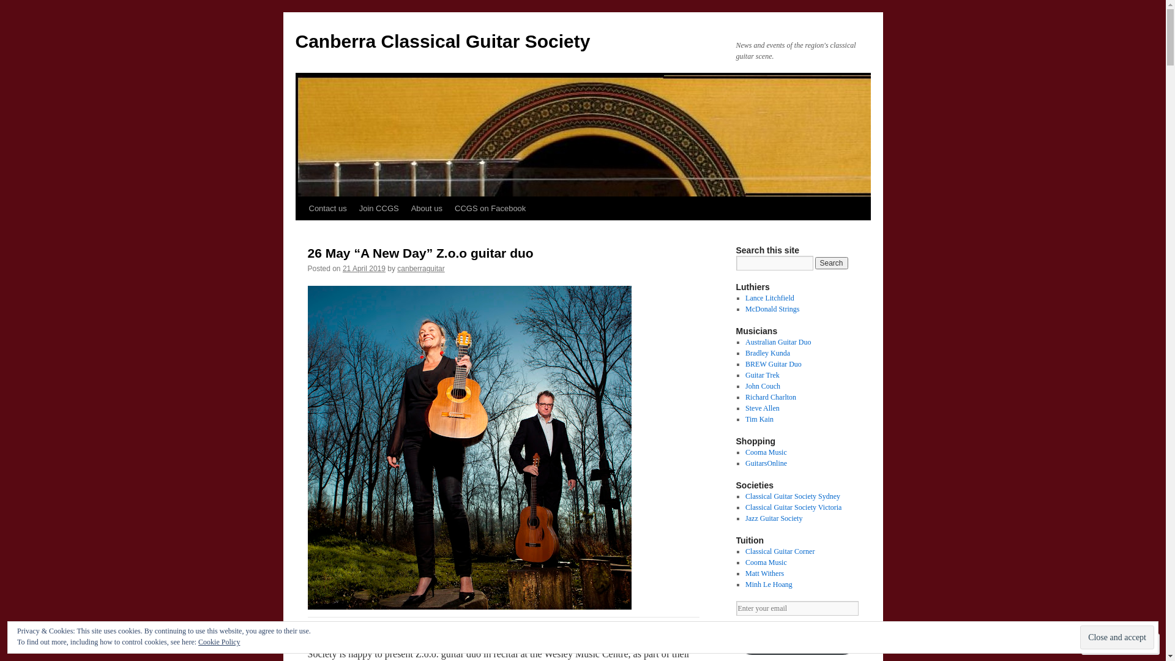 This screenshot has height=661, width=1175. I want to click on Classical Guitar Society Sydney, so click(793, 496).